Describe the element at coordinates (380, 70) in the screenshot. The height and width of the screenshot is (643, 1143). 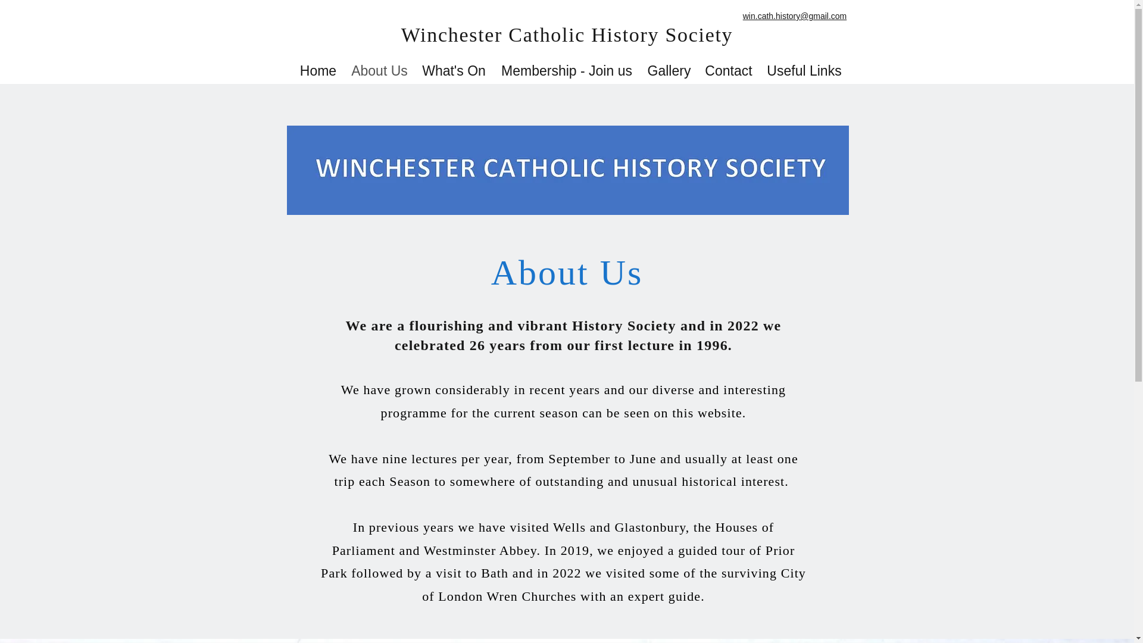
I see `About Us` at that location.